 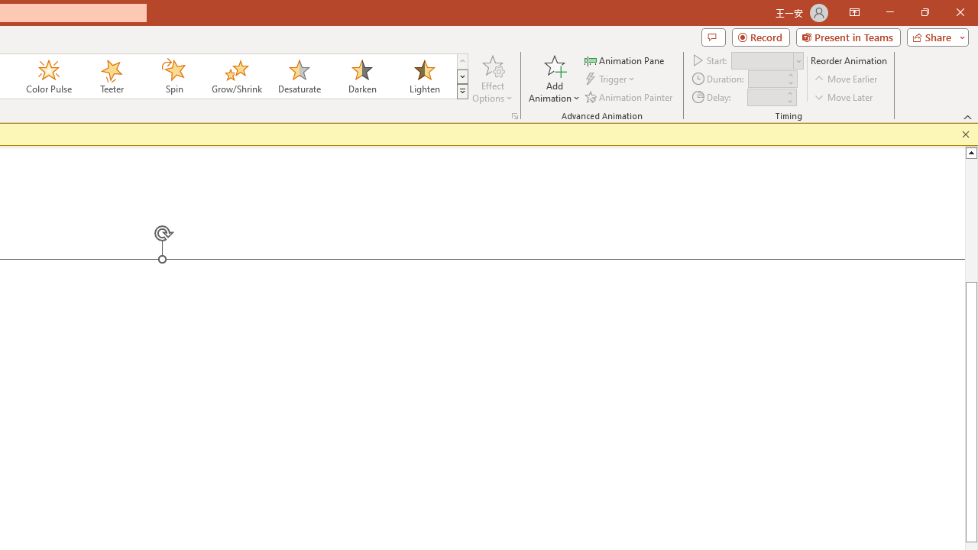 What do you see at coordinates (844, 96) in the screenshot?
I see `Move Later` at bounding box center [844, 96].